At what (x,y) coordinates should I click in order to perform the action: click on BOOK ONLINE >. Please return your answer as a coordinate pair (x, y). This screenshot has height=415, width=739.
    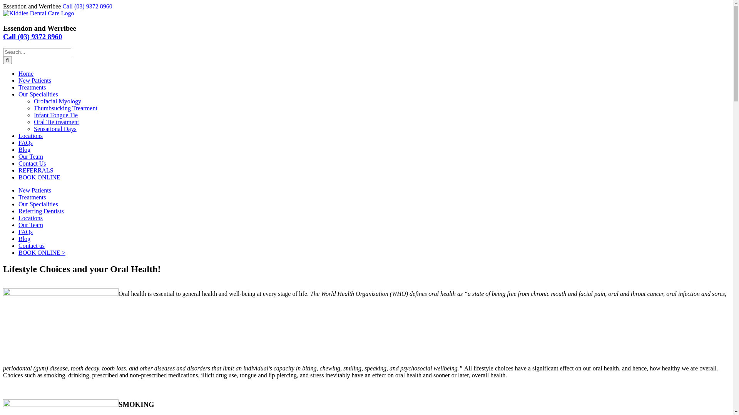
    Looking at the image, I should click on (42, 253).